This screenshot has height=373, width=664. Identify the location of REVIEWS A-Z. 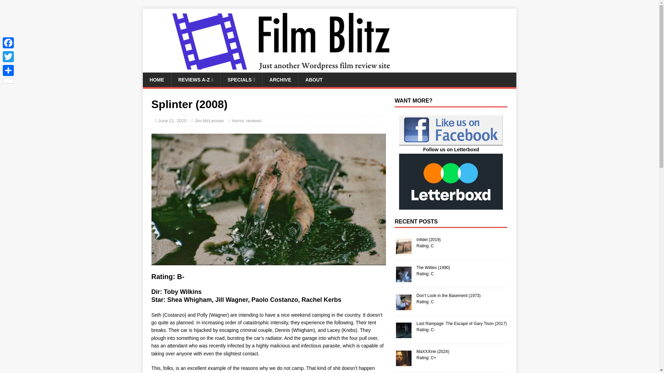
(195, 79).